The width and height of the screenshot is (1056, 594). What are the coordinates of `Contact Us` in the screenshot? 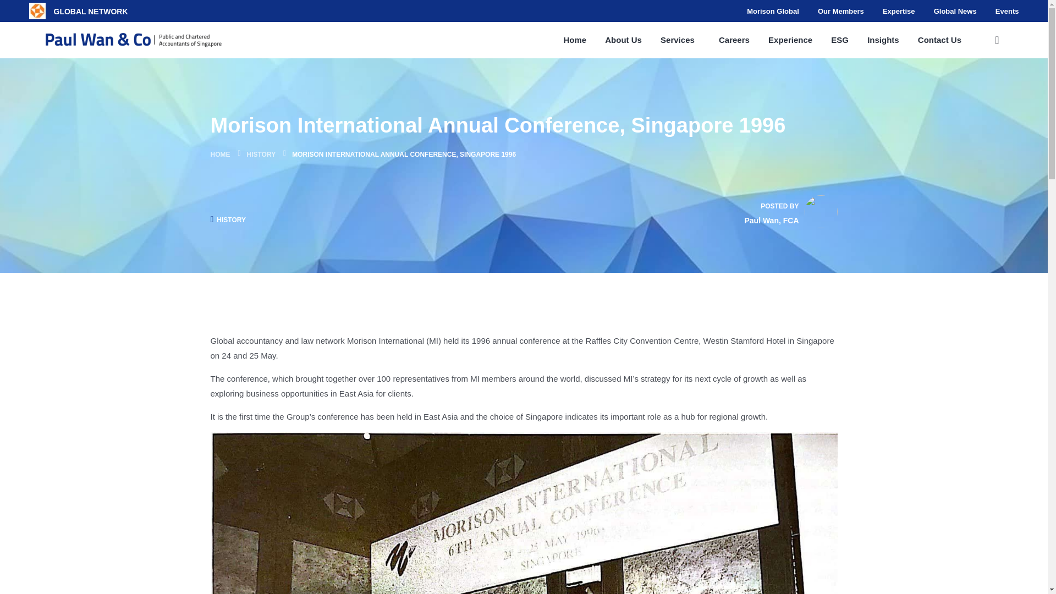 It's located at (939, 40).